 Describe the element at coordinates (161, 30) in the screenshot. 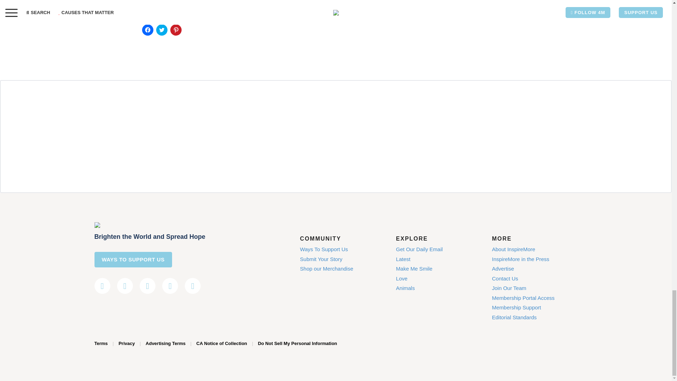

I see `Click to share on Twitter` at that location.